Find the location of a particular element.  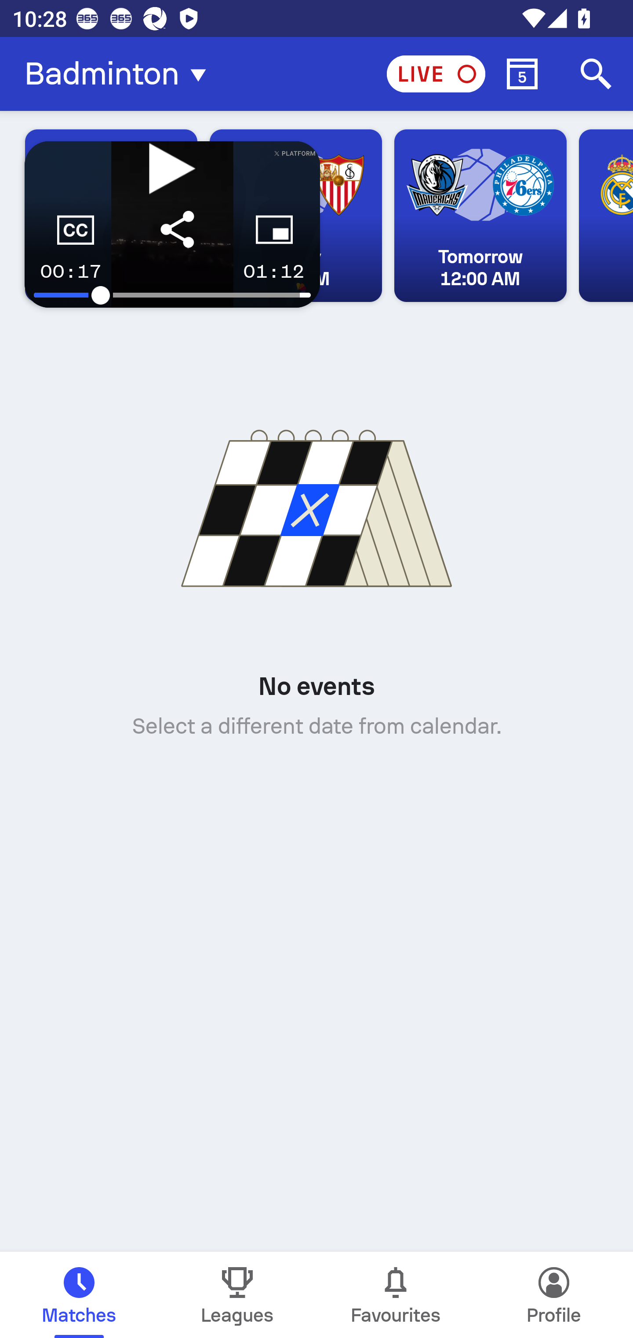

Tomorrow
12:00 AM is located at coordinates (480, 216).